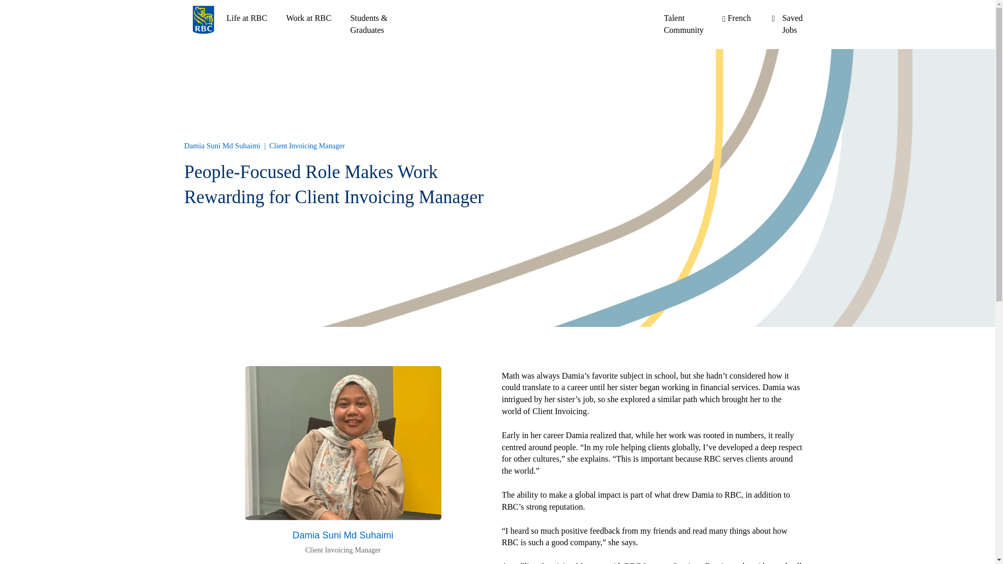  What do you see at coordinates (792, 23) in the screenshot?
I see `Redirects to French Version of Site` at bounding box center [792, 23].